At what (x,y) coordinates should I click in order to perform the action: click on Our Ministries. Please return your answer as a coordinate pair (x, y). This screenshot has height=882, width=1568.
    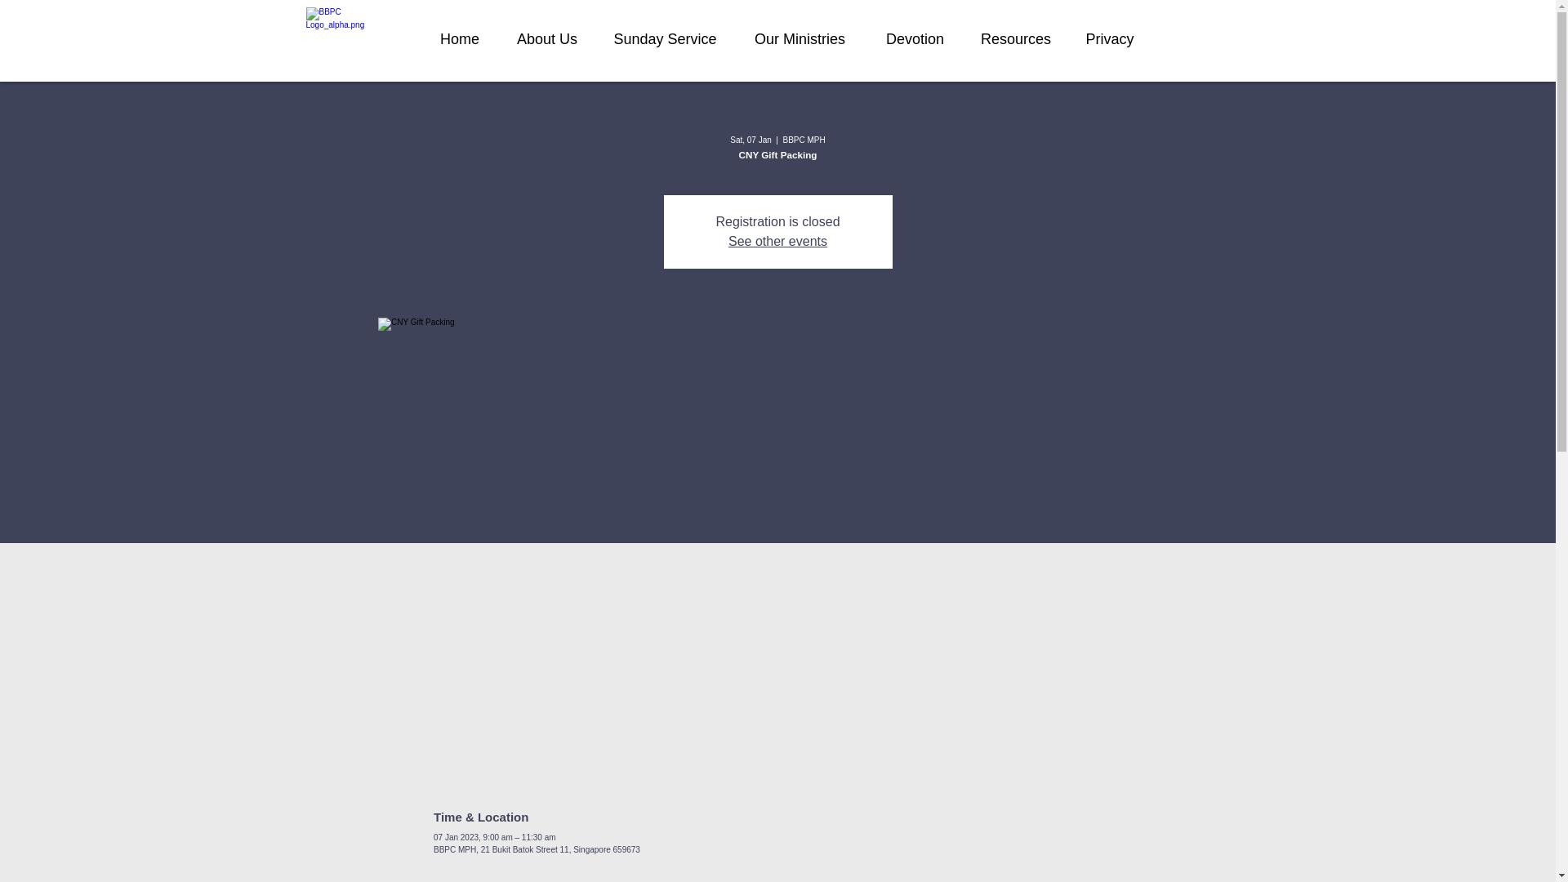
    Looking at the image, I should click on (799, 39).